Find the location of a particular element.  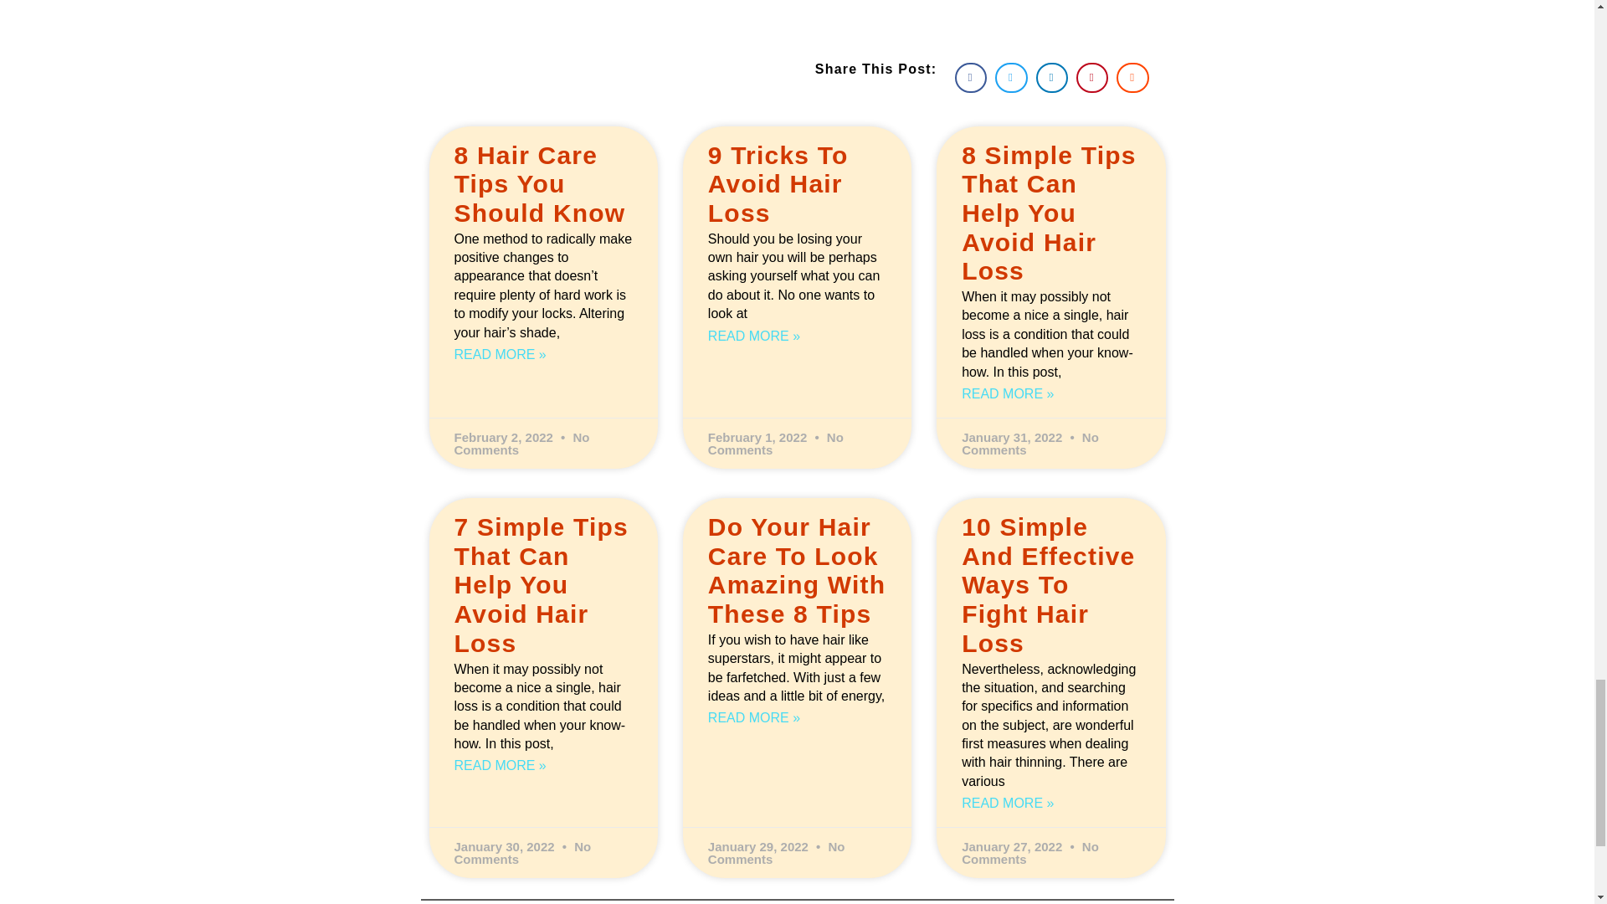

9 Tricks To Avoid Hair Loss is located at coordinates (778, 184).